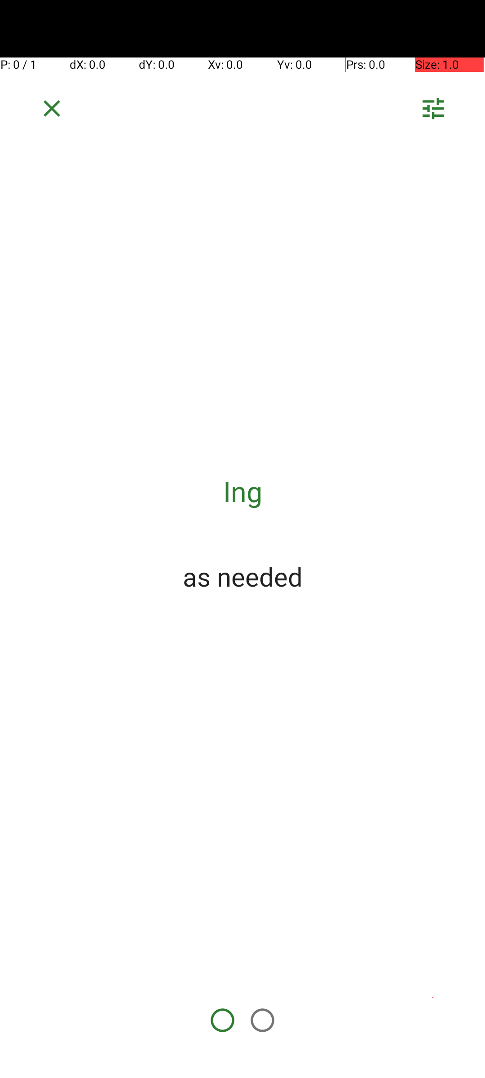 This screenshot has width=485, height=1078. What do you see at coordinates (242, 576) in the screenshot?
I see `as needed` at bounding box center [242, 576].